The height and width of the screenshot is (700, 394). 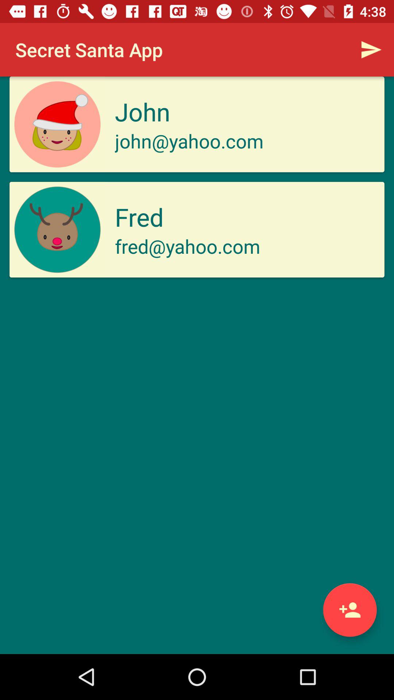 What do you see at coordinates (371, 50) in the screenshot?
I see `turn on the icon to the right of secret santa app icon` at bounding box center [371, 50].